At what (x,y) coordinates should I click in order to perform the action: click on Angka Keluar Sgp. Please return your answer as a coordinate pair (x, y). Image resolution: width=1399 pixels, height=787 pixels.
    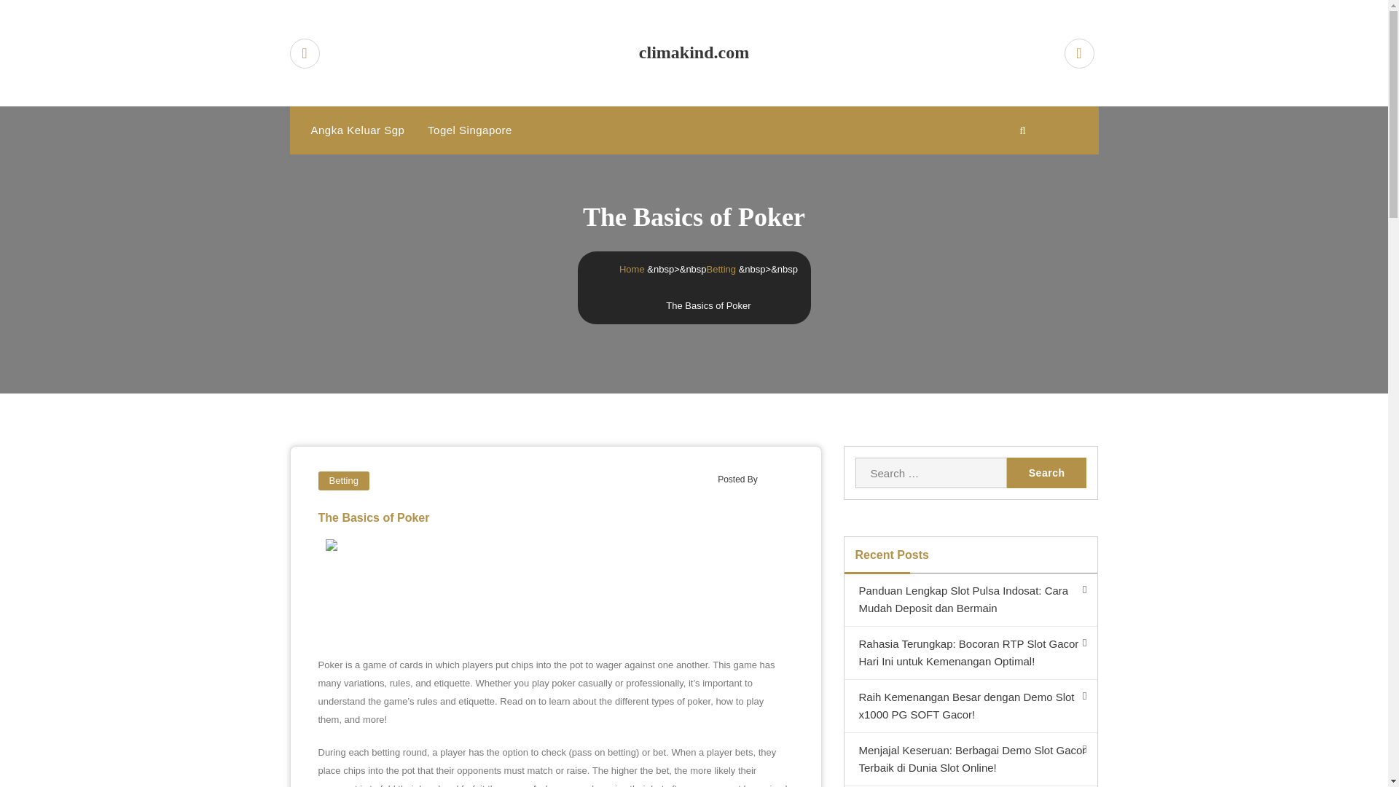
    Looking at the image, I should click on (357, 130).